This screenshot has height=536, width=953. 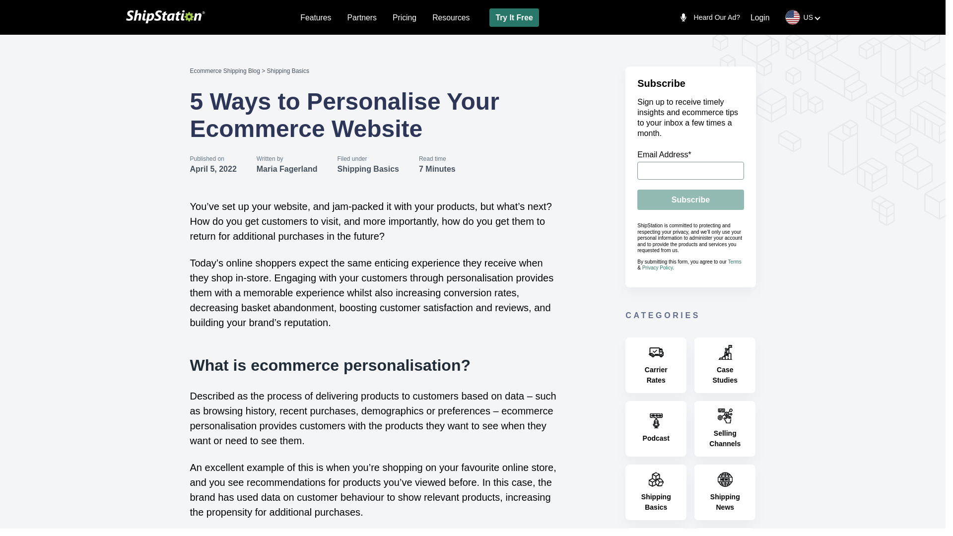 I want to click on Try It Free, so click(x=514, y=17).